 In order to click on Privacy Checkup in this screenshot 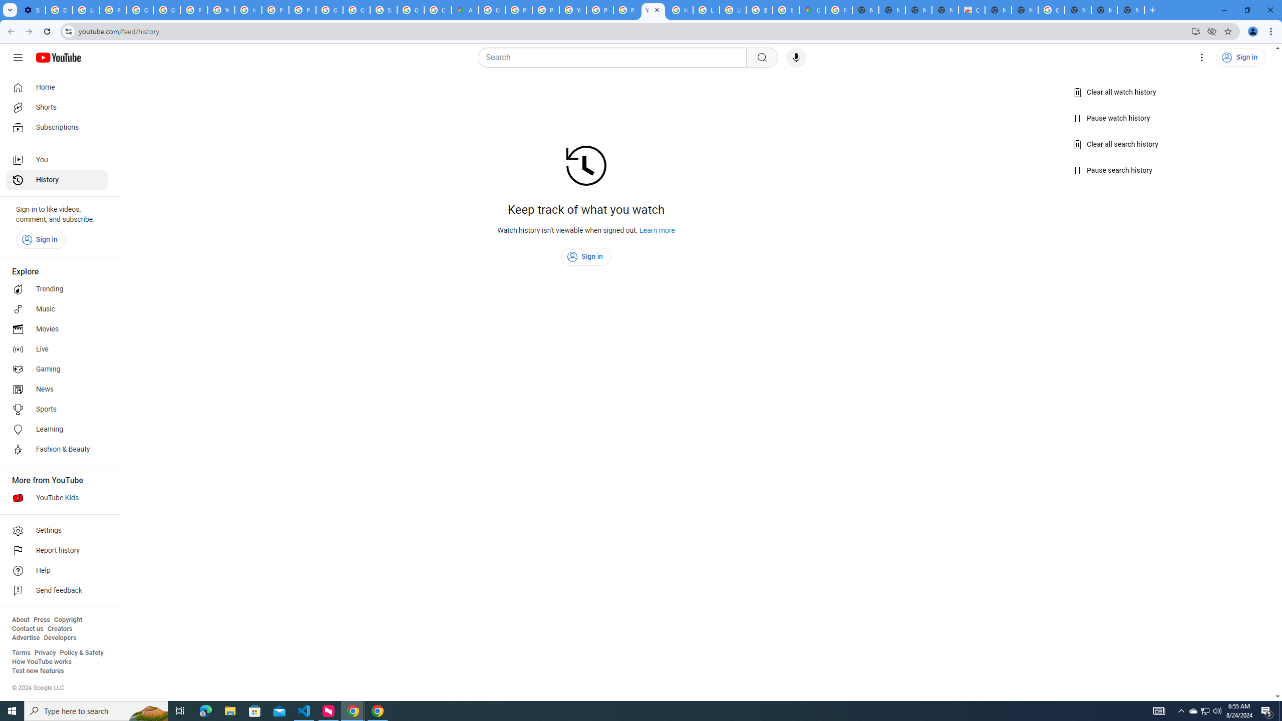, I will do `click(627, 10)`.